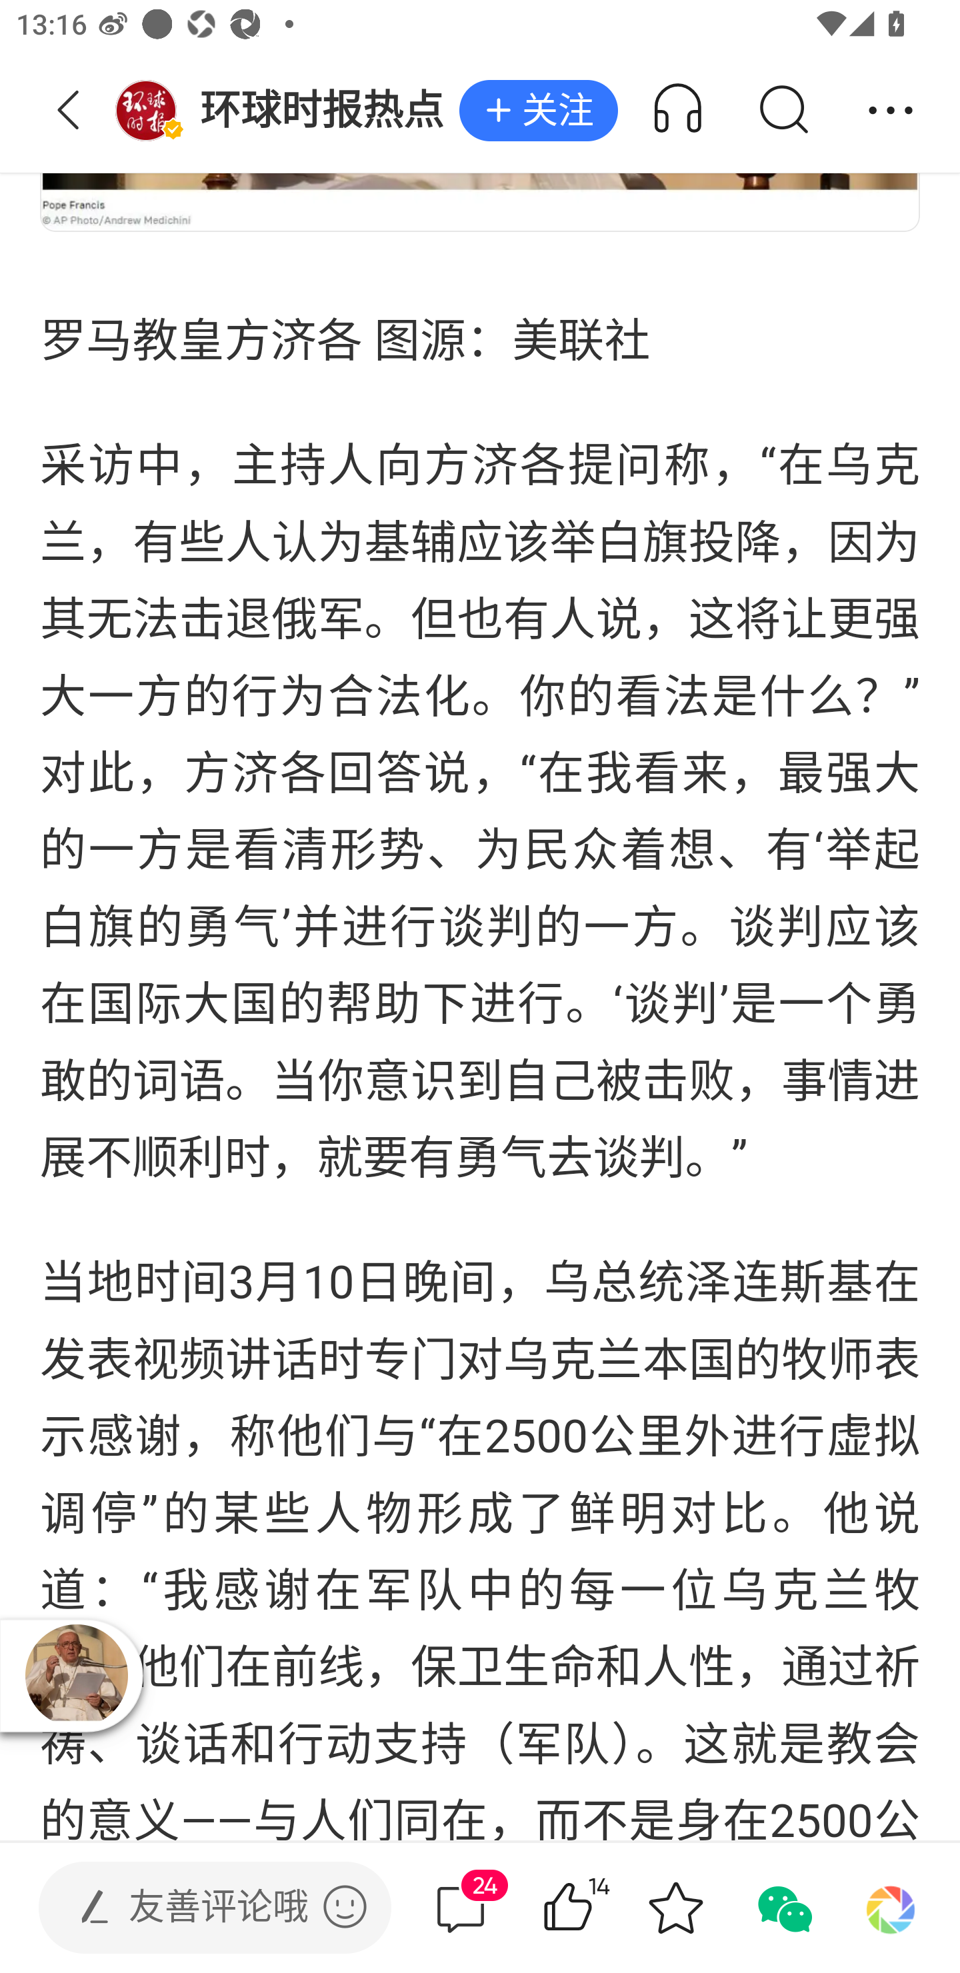 This screenshot has height=1973, width=960. Describe the element at coordinates (461, 1908) in the screenshot. I see `24评论  24 评论` at that location.